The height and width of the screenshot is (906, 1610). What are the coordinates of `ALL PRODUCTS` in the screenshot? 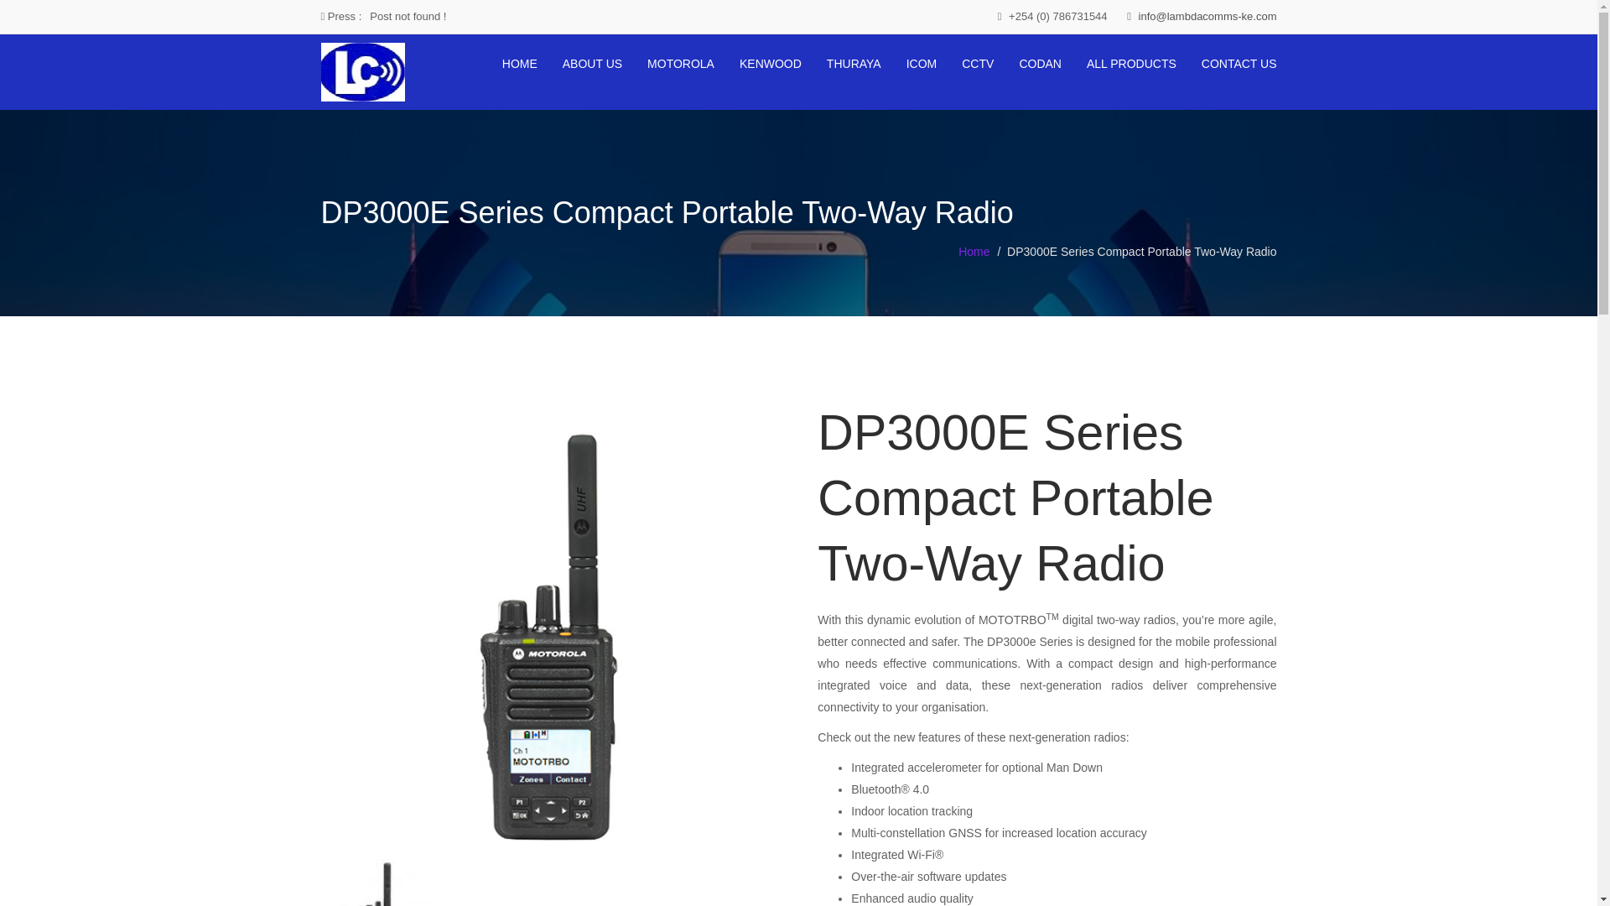 It's located at (1132, 64).